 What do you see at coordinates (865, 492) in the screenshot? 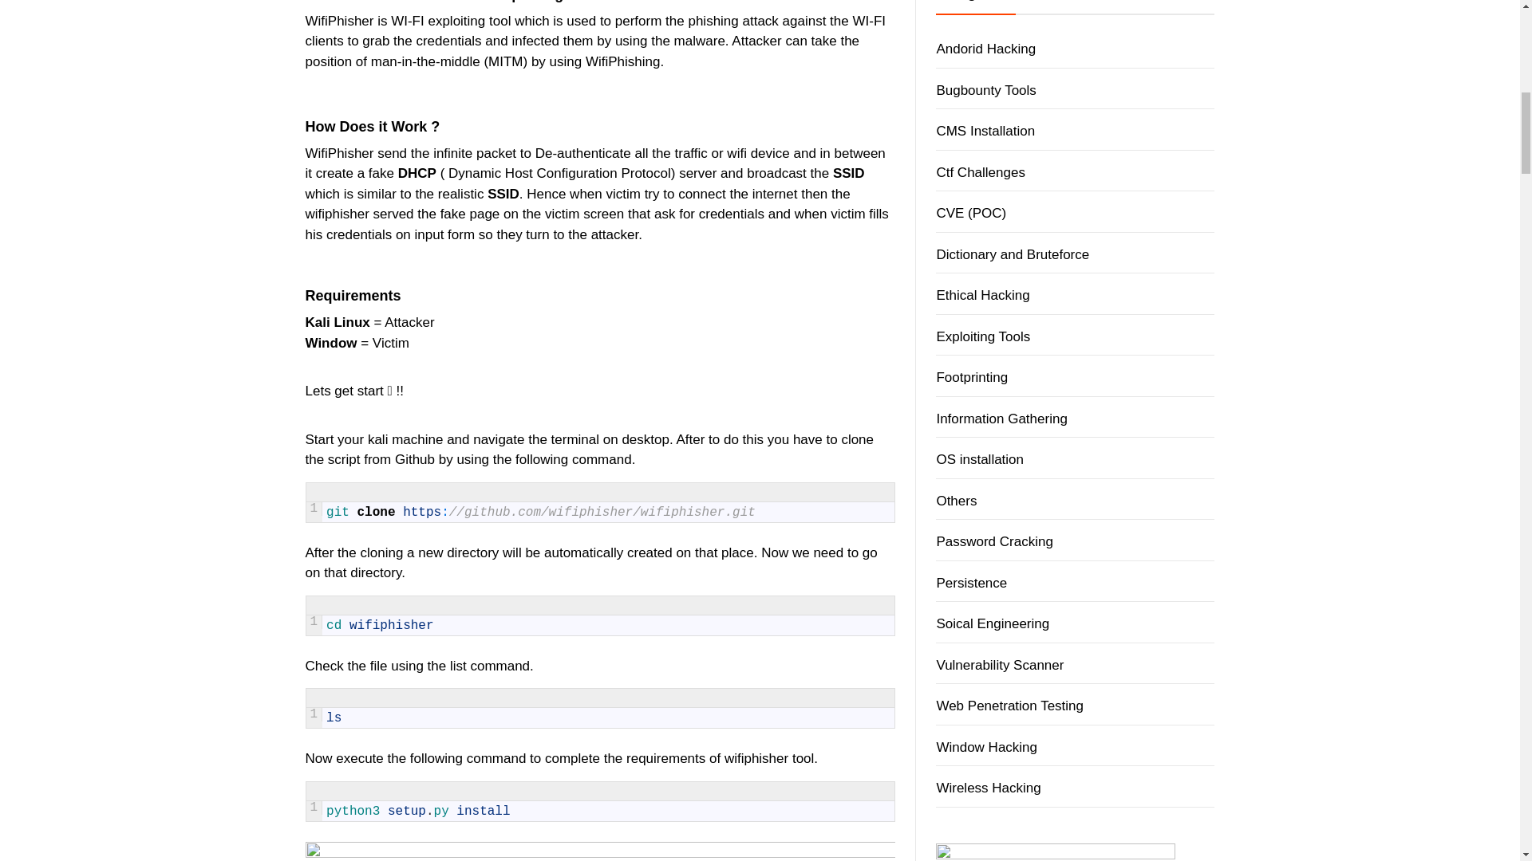
I see `Copy` at bounding box center [865, 492].